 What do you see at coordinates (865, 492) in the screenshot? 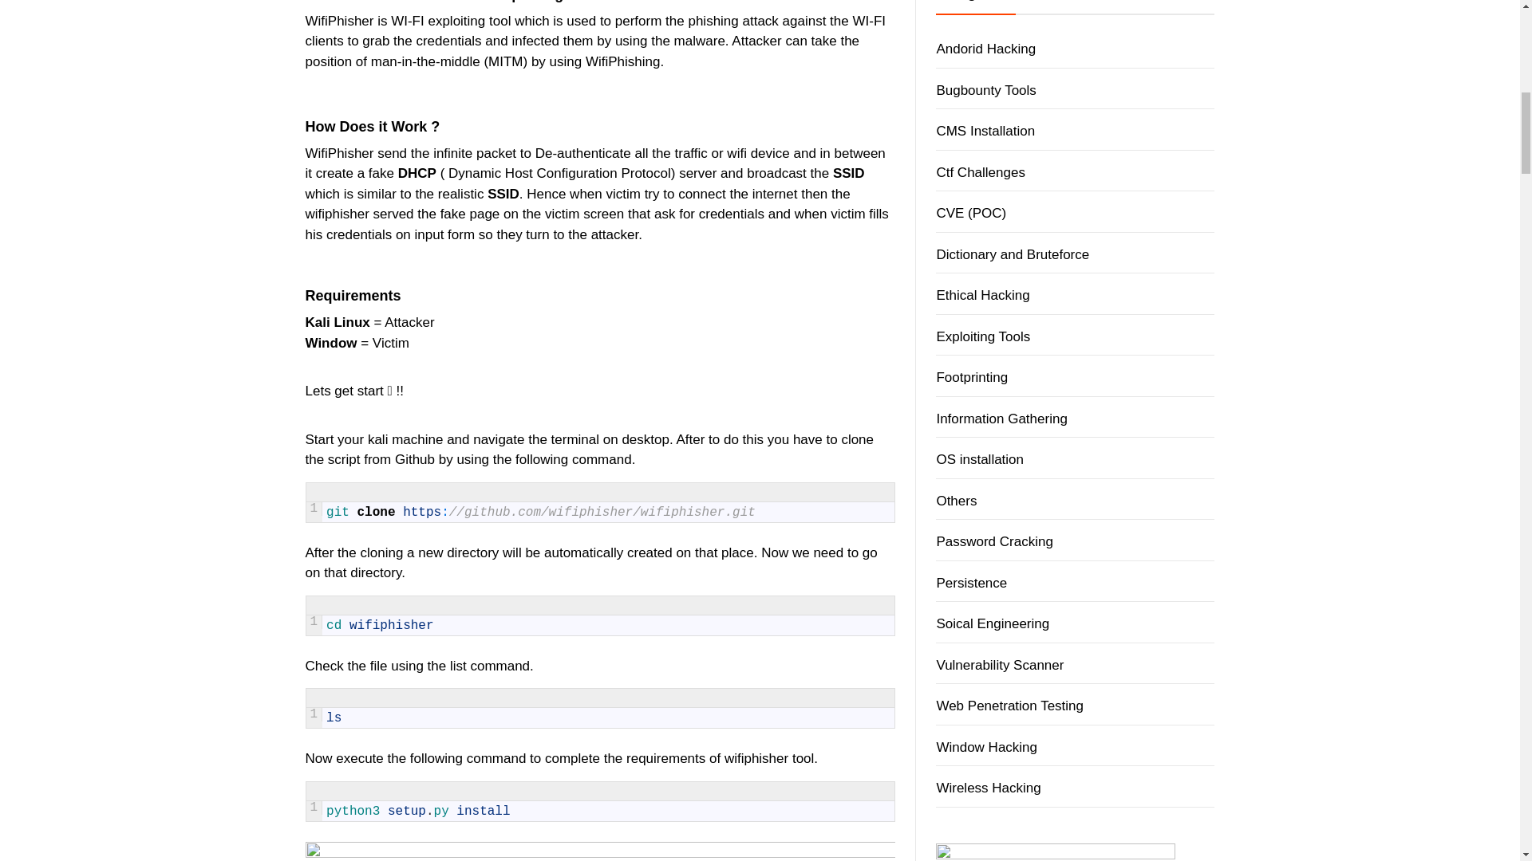
I see `Copy` at bounding box center [865, 492].